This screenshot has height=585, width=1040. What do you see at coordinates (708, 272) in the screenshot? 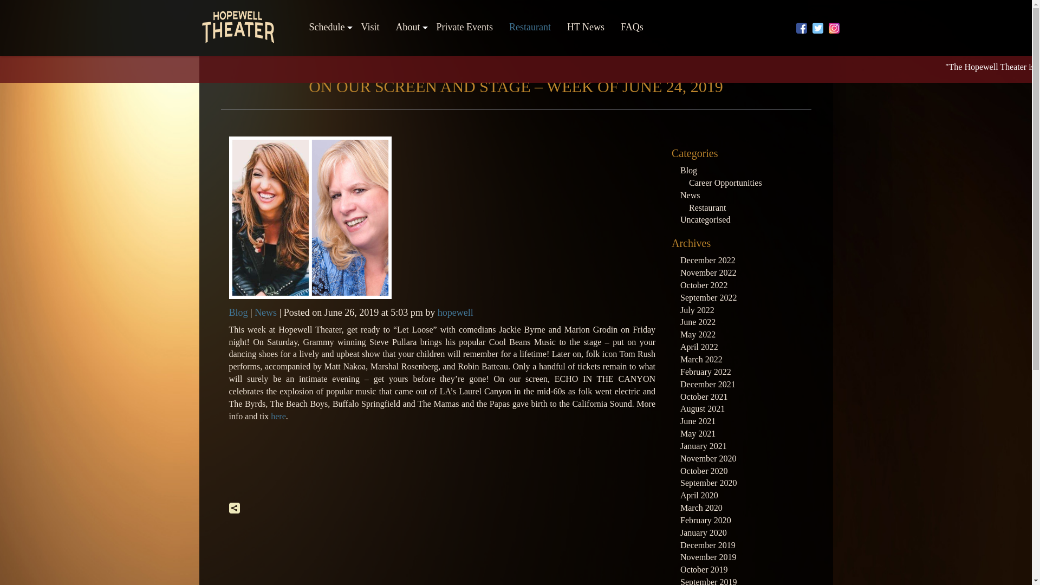
I see `November 2022` at bounding box center [708, 272].